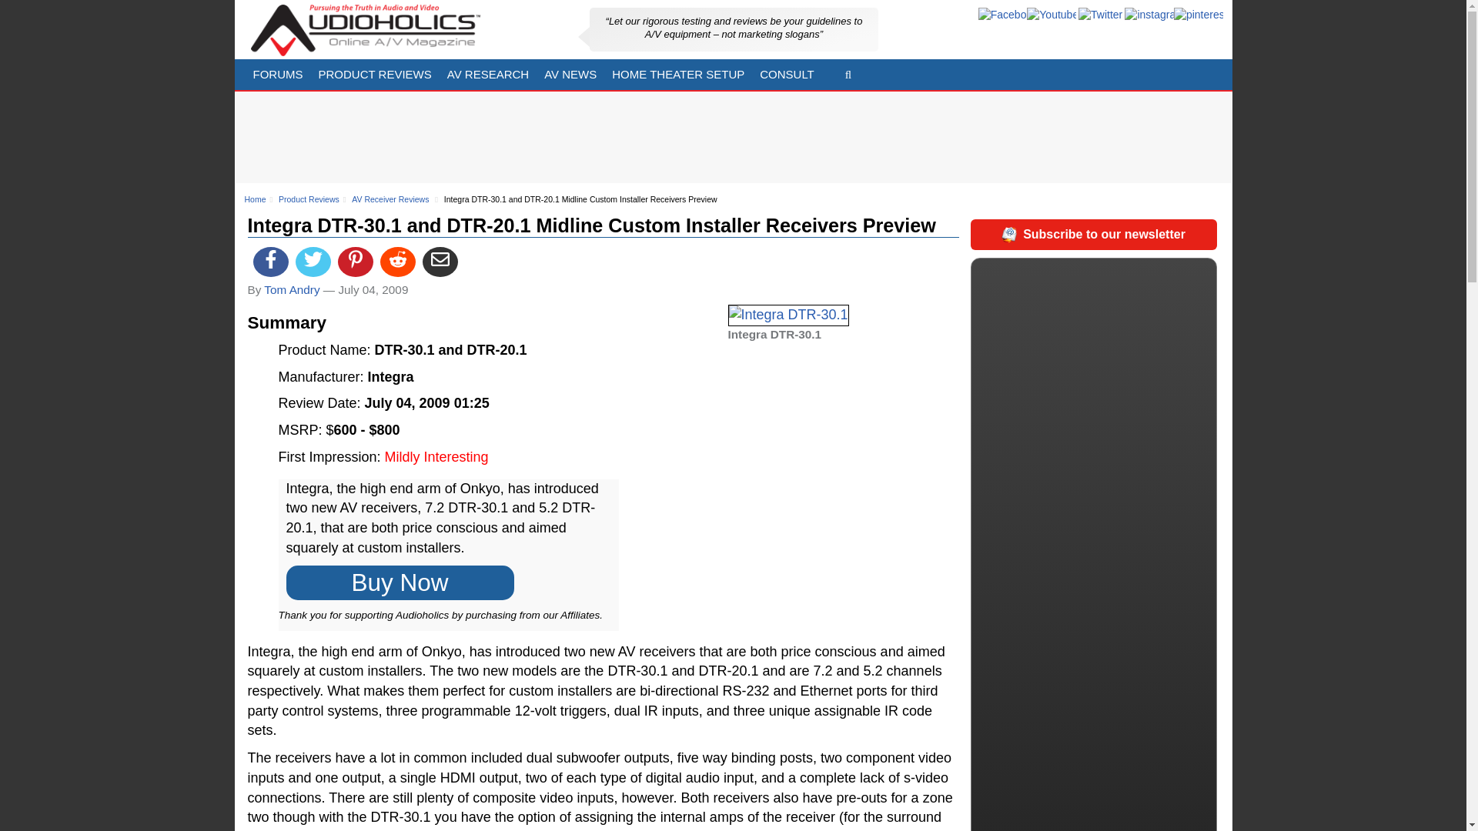  Describe the element at coordinates (373, 289) in the screenshot. I see `2009-07-04 ` at that location.